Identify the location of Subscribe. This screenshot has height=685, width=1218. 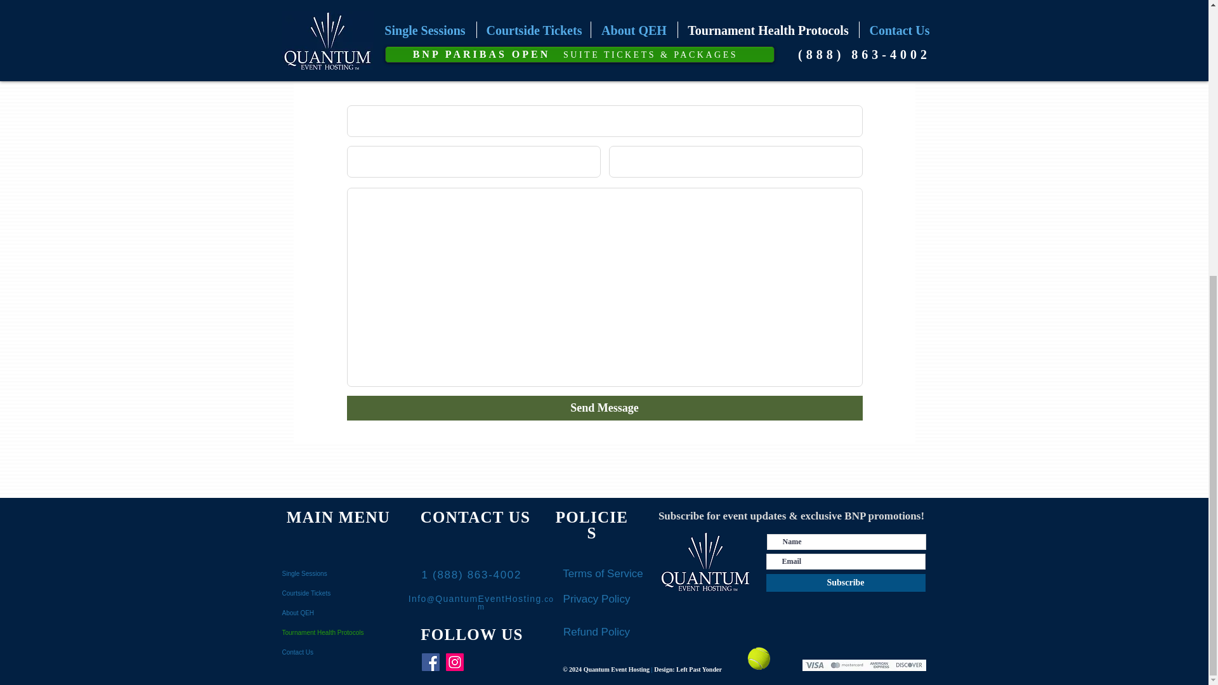
(846, 583).